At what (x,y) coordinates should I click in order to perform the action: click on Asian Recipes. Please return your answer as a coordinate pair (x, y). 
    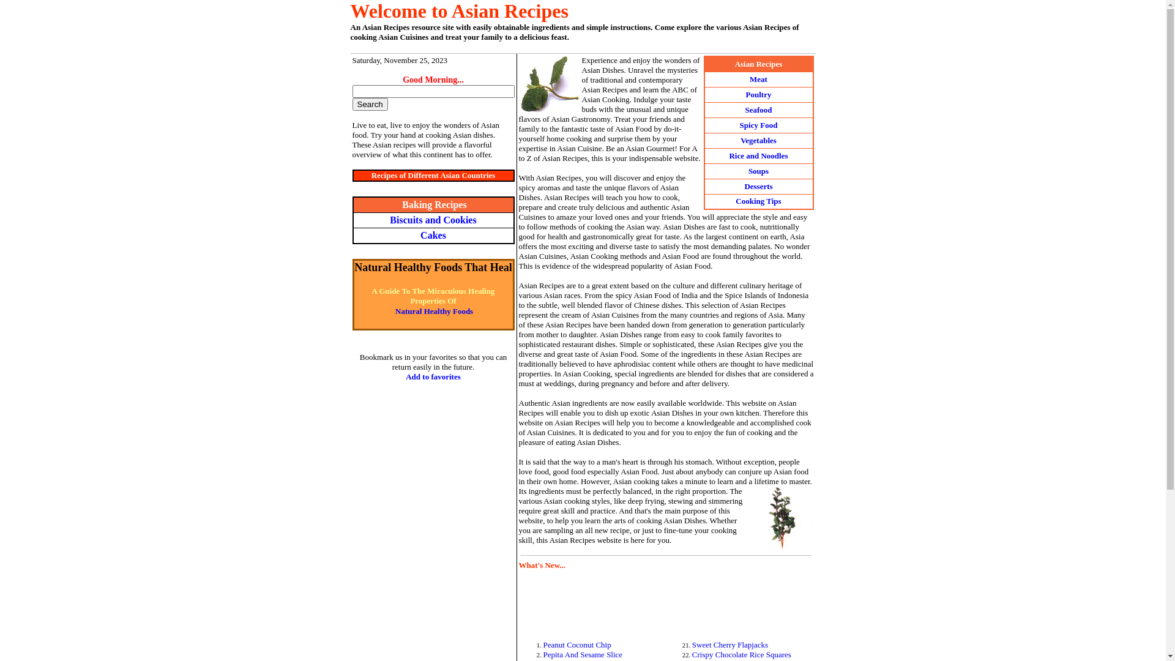
    Looking at the image, I should click on (759, 64).